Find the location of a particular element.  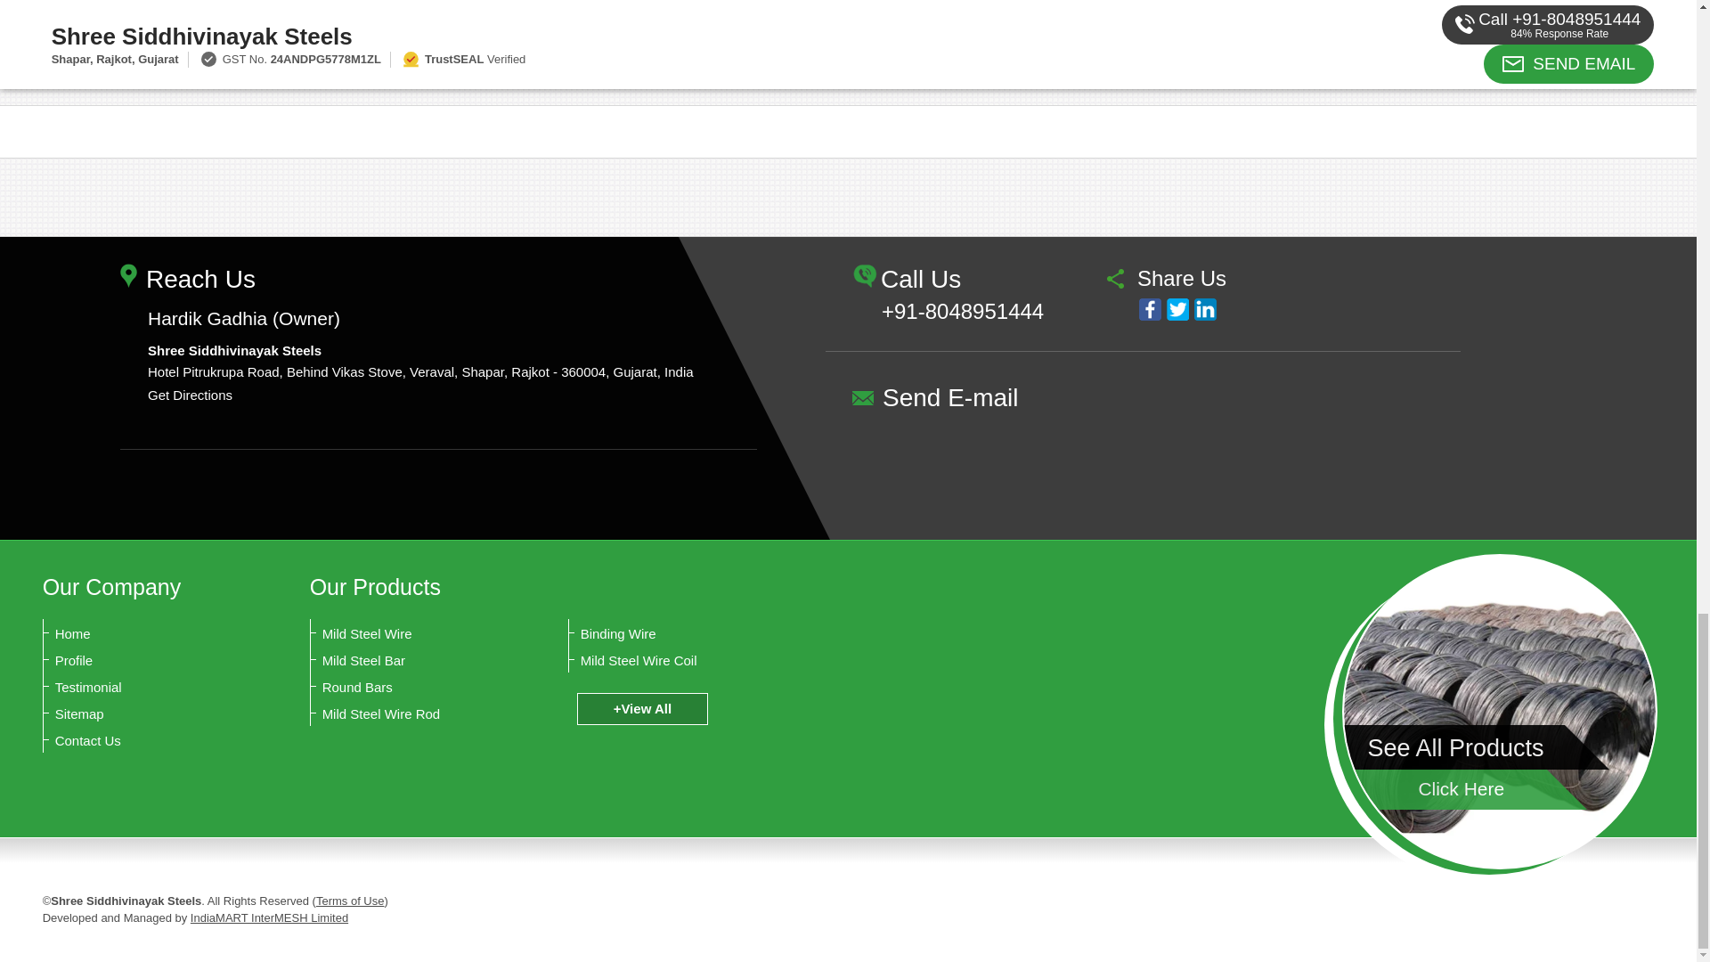

Get Directions is located at coordinates (190, 395).